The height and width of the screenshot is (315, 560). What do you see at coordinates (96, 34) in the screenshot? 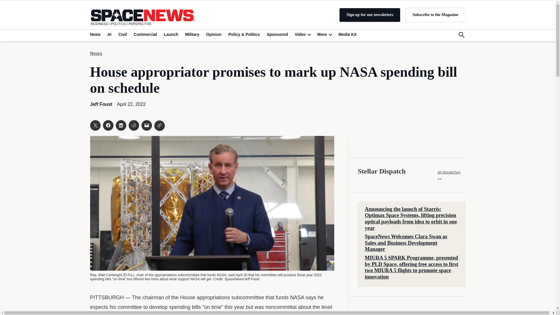
I see `News` at bounding box center [96, 34].